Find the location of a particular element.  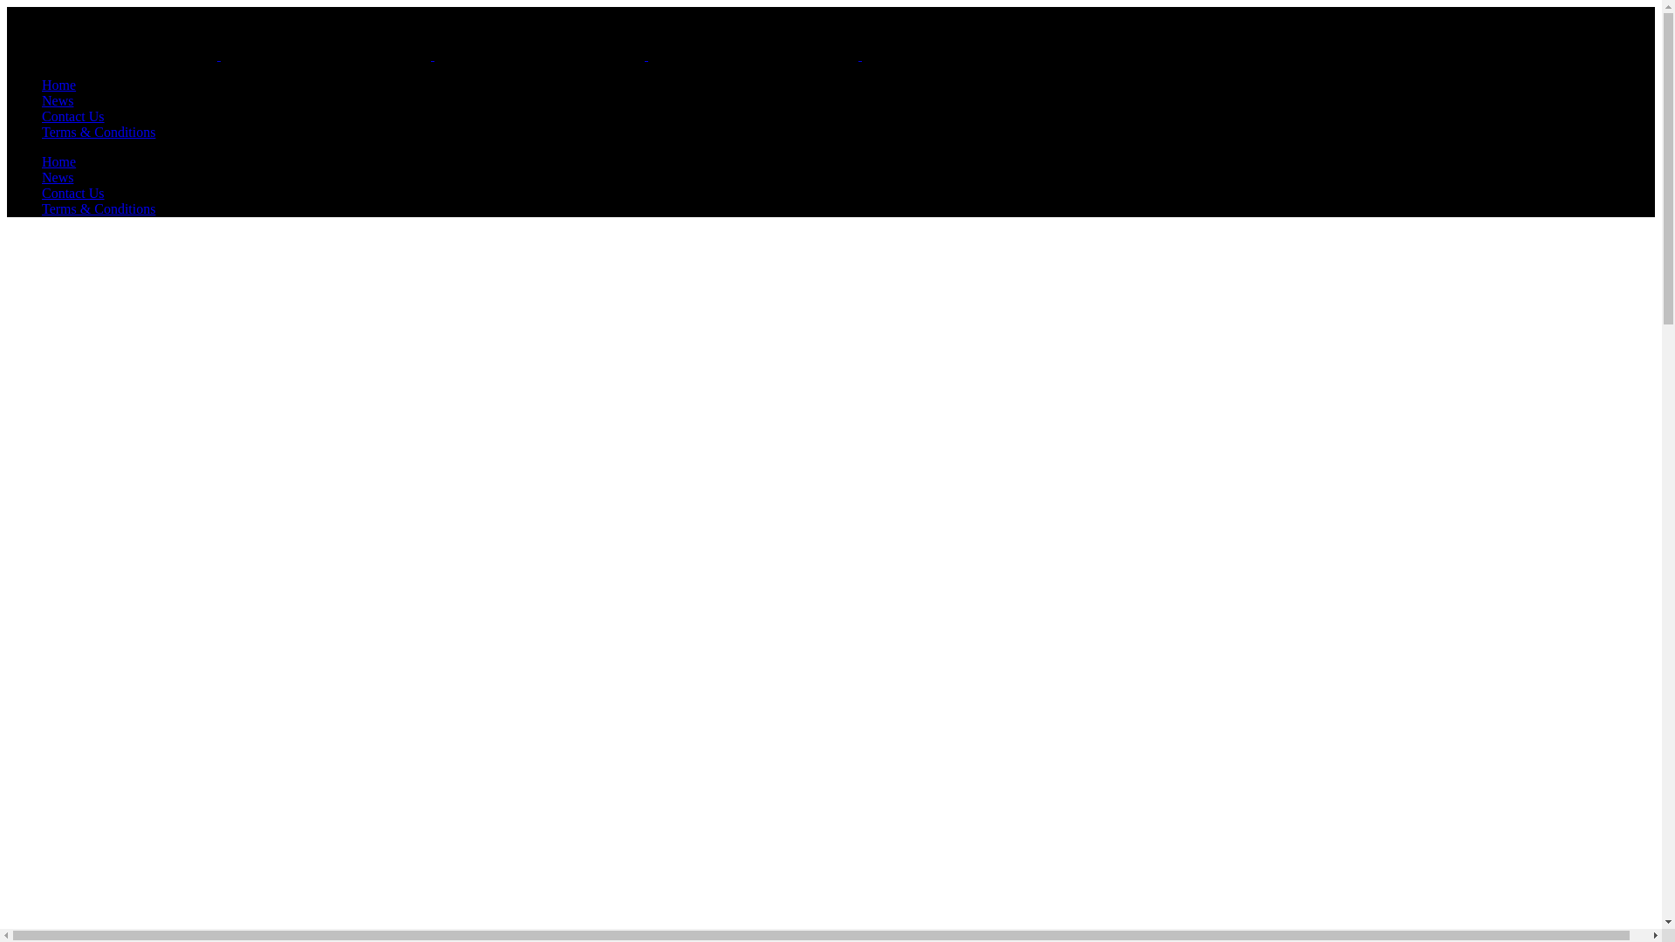

Contact Us is located at coordinates (73, 193).